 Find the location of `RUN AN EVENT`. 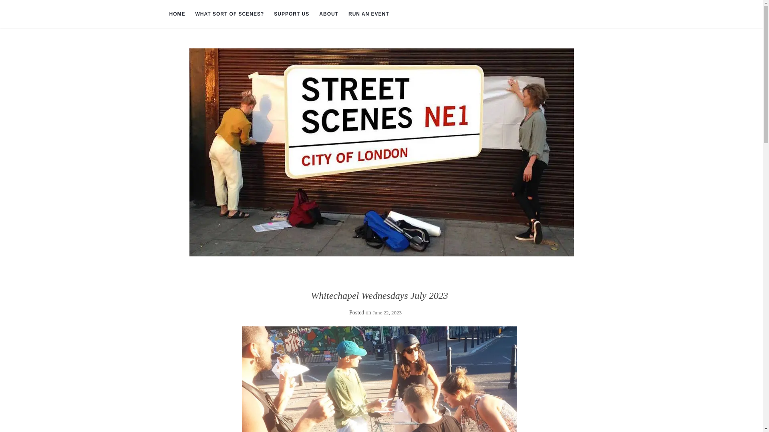

RUN AN EVENT is located at coordinates (368, 14).